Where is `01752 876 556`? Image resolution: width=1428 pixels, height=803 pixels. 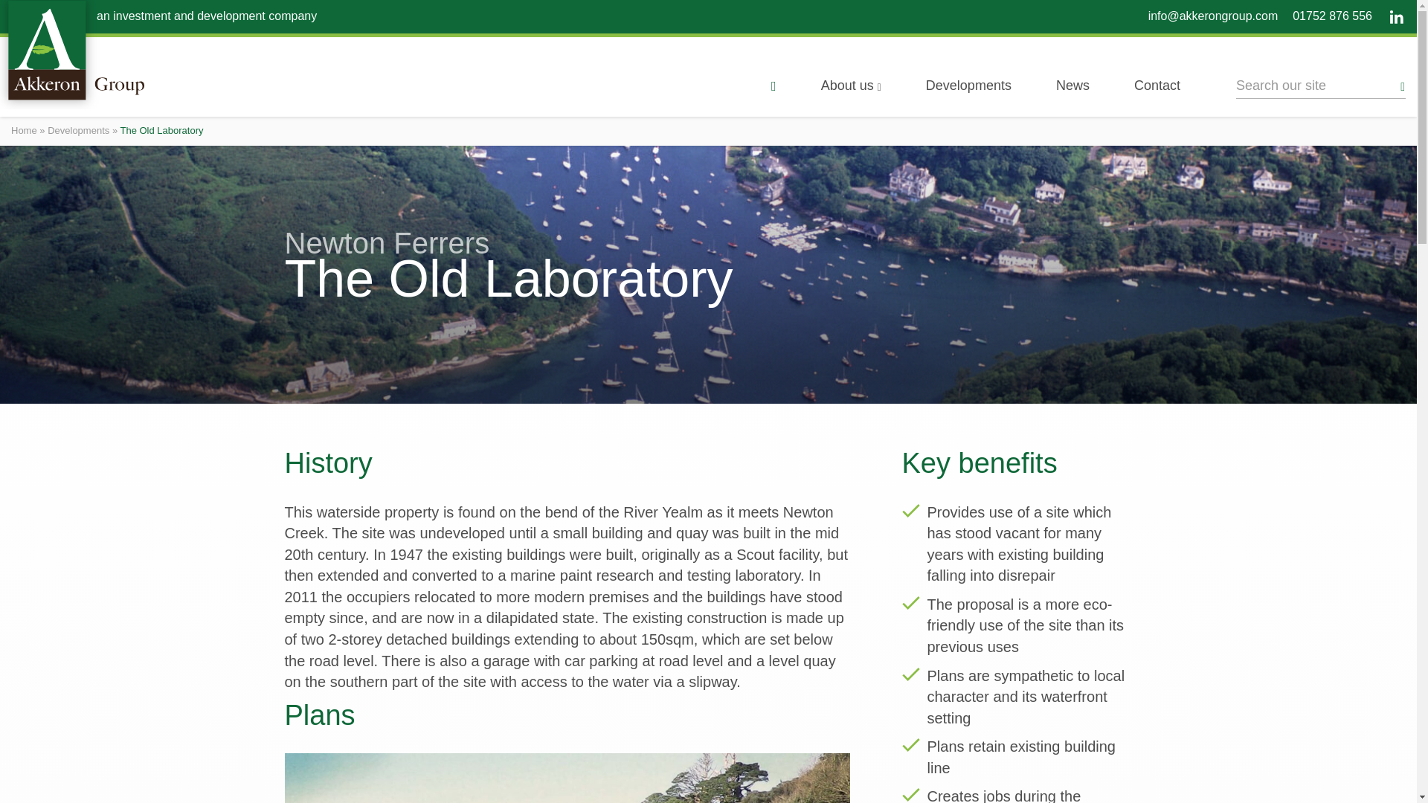 01752 876 556 is located at coordinates (1332, 16).